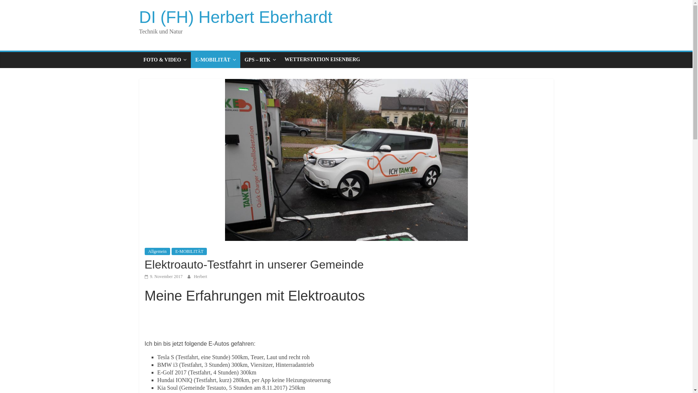  Describe the element at coordinates (158, 251) in the screenshot. I see `Allgemein` at that location.